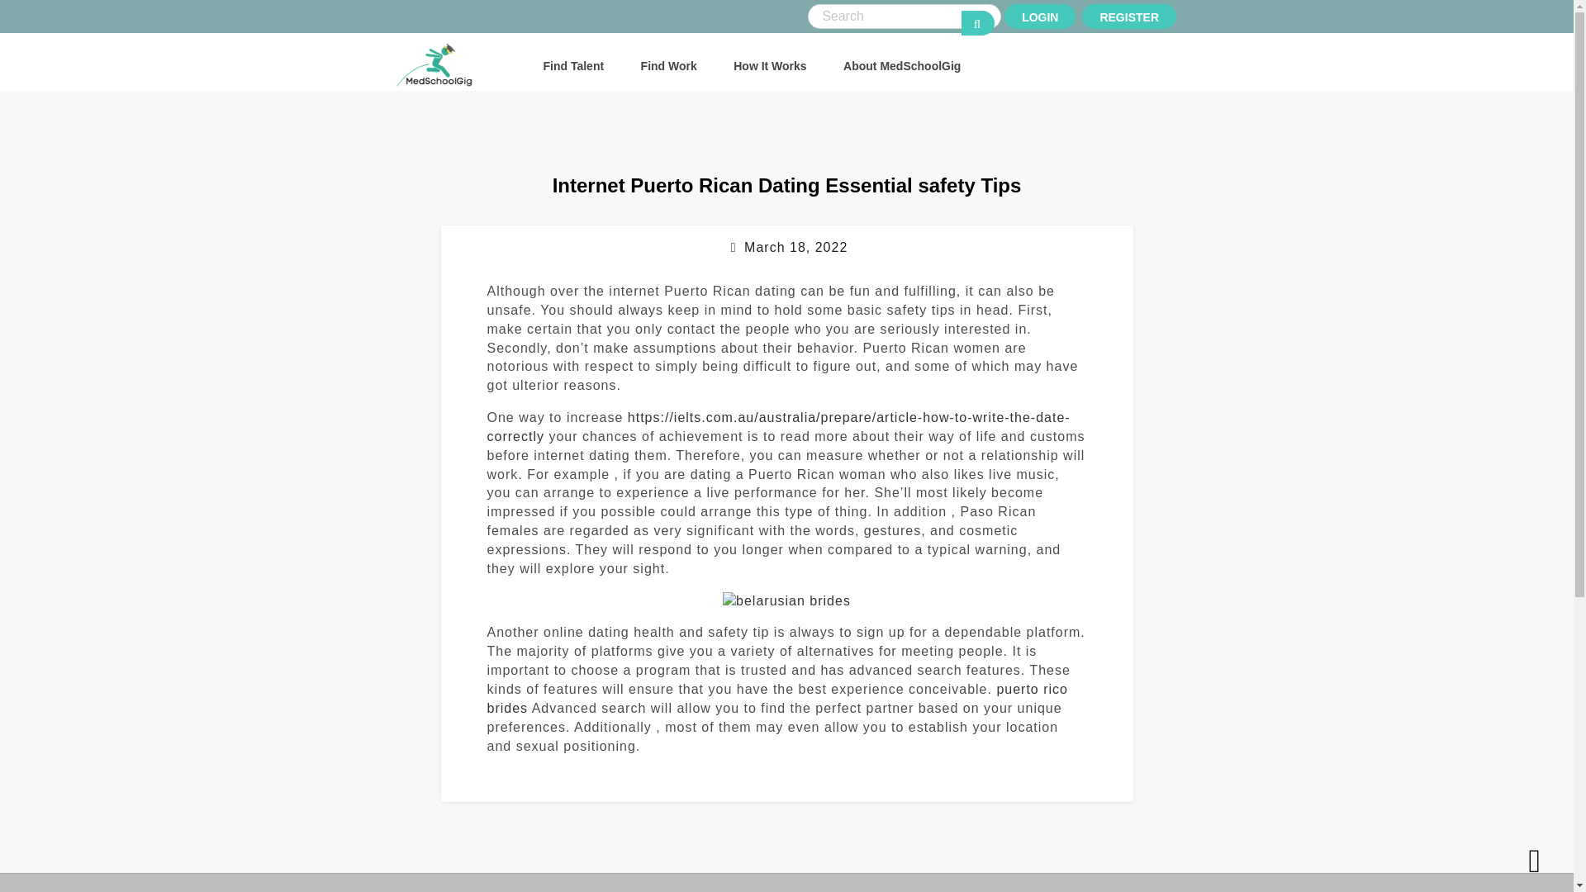 The height and width of the screenshot is (892, 1586). I want to click on Find Talent, so click(573, 66).